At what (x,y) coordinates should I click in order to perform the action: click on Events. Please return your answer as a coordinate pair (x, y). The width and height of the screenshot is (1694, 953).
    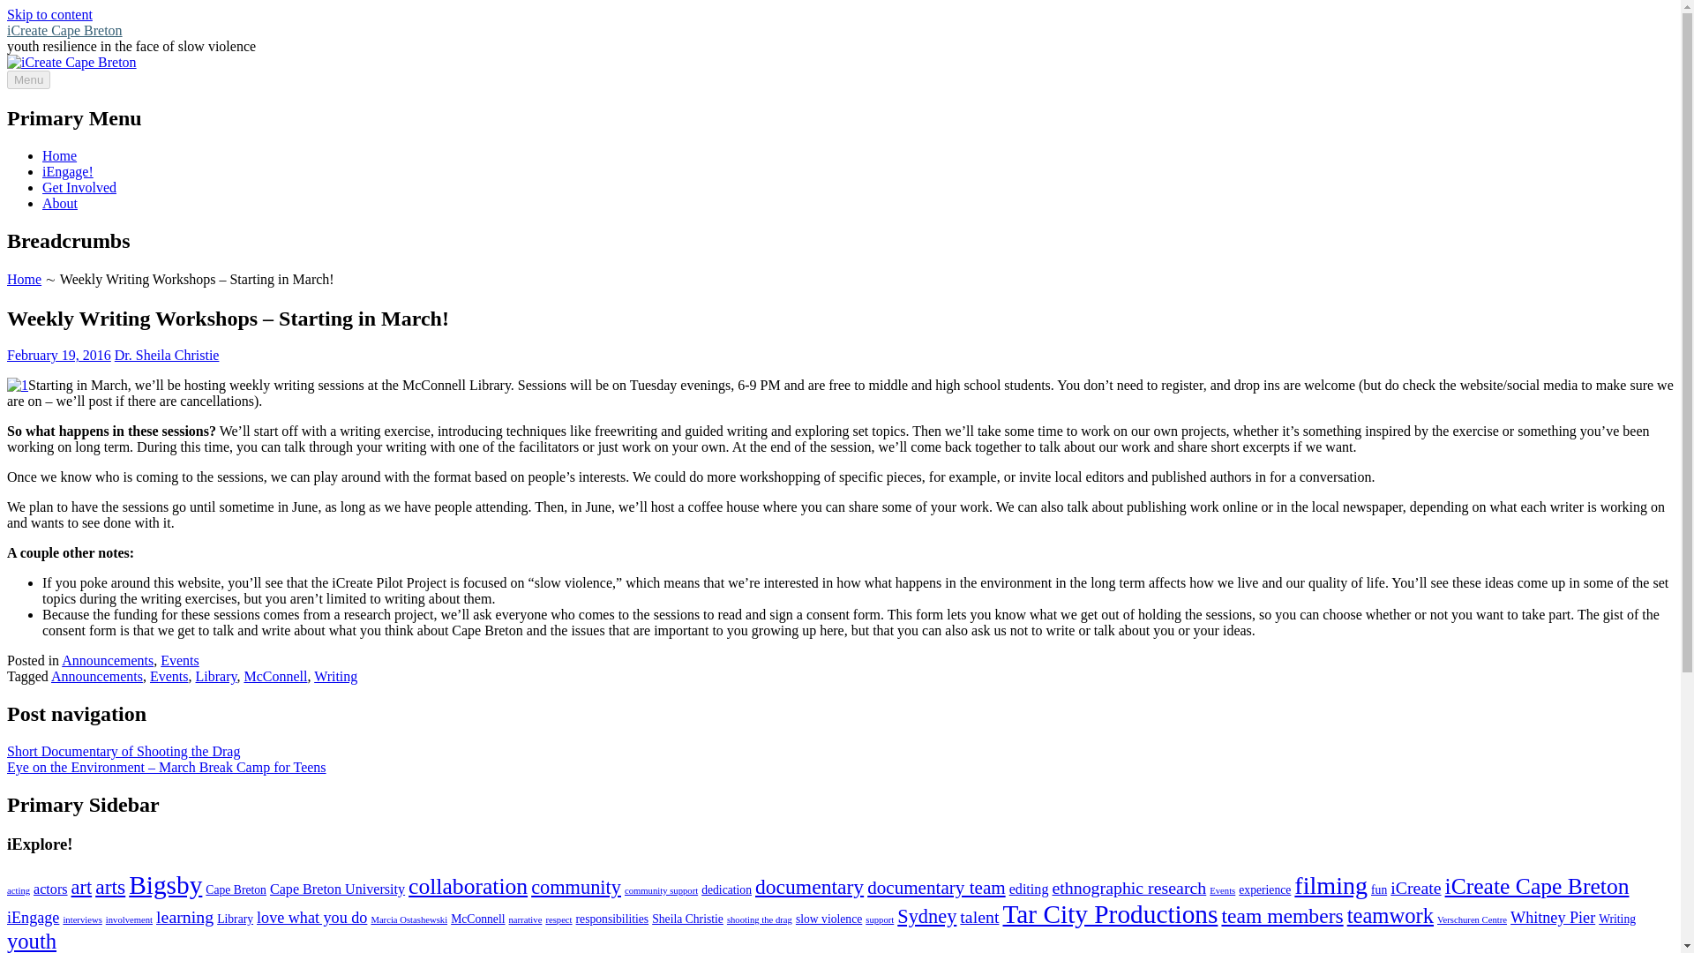
    Looking at the image, I should click on (180, 660).